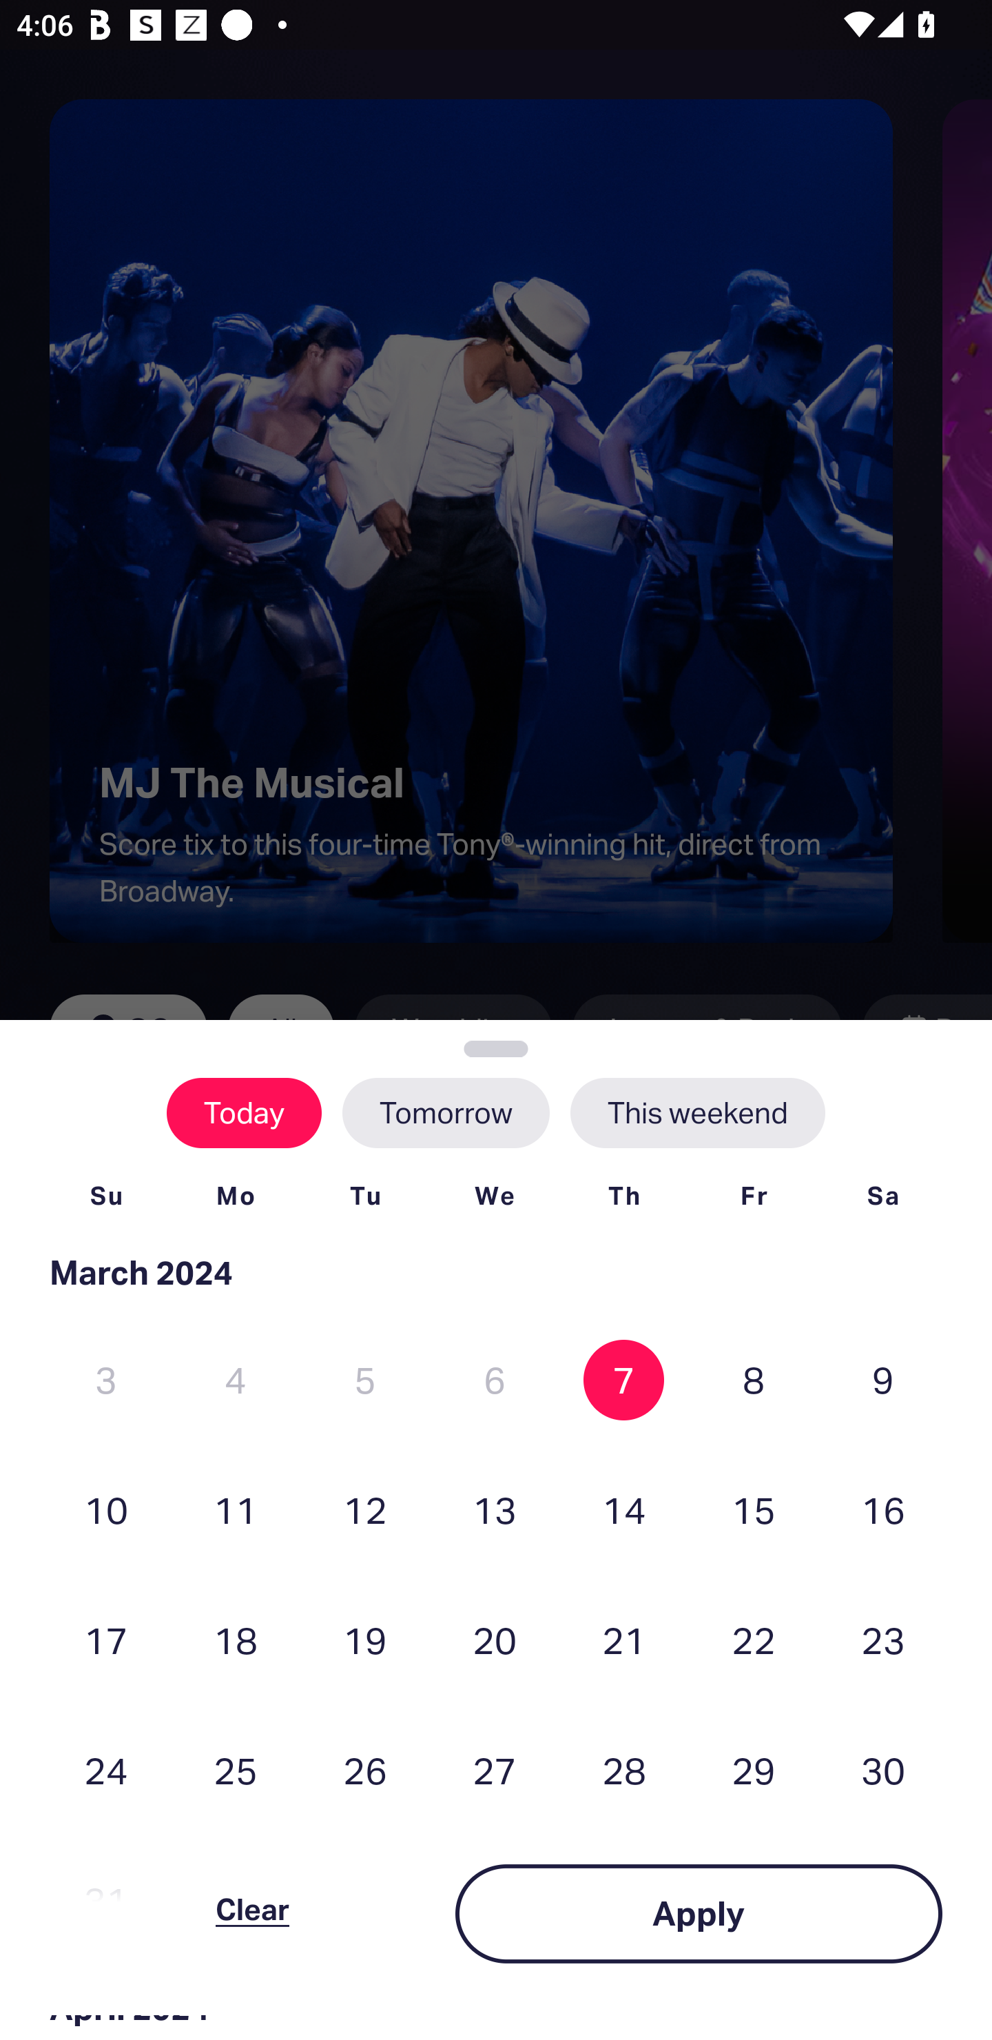 This screenshot has width=992, height=2040. What do you see at coordinates (882, 1640) in the screenshot?
I see `23` at bounding box center [882, 1640].